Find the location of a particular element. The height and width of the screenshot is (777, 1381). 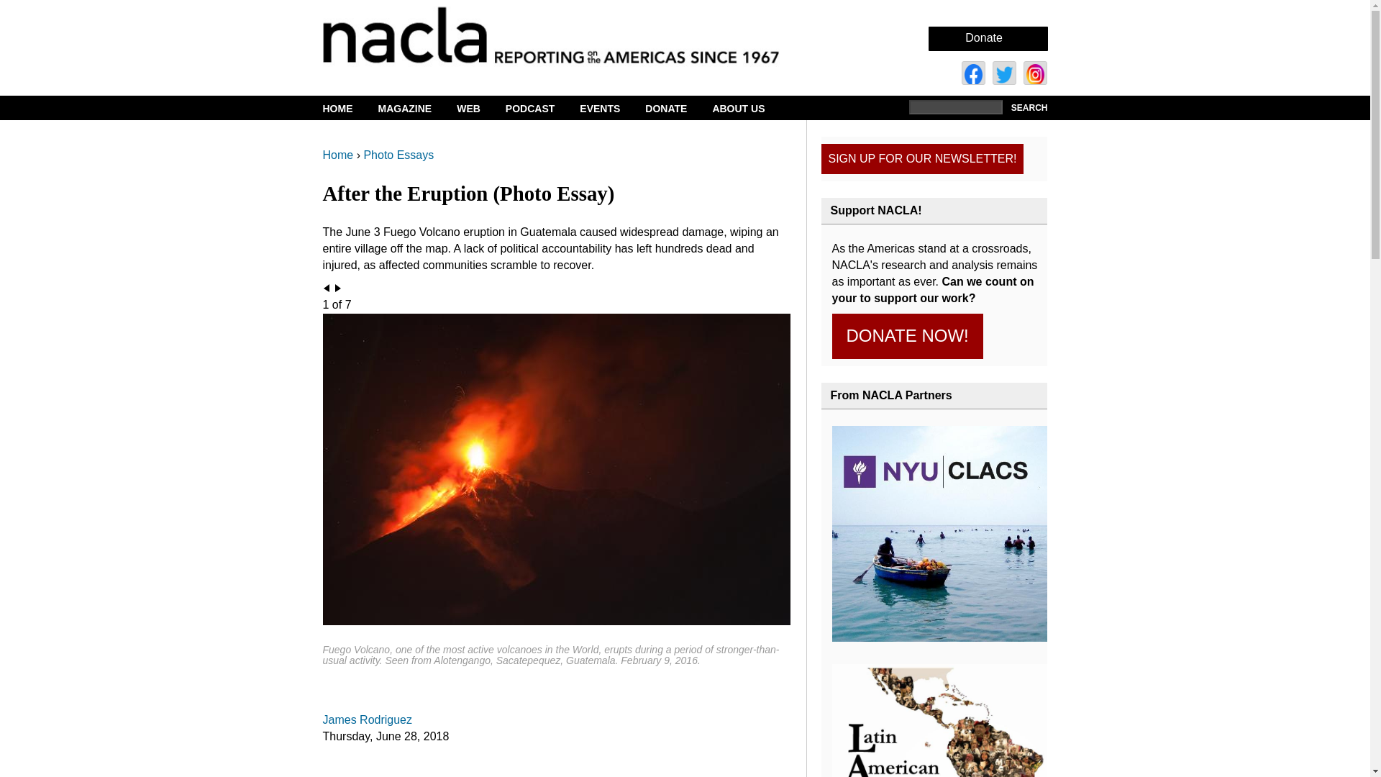

DONATE is located at coordinates (675, 109).